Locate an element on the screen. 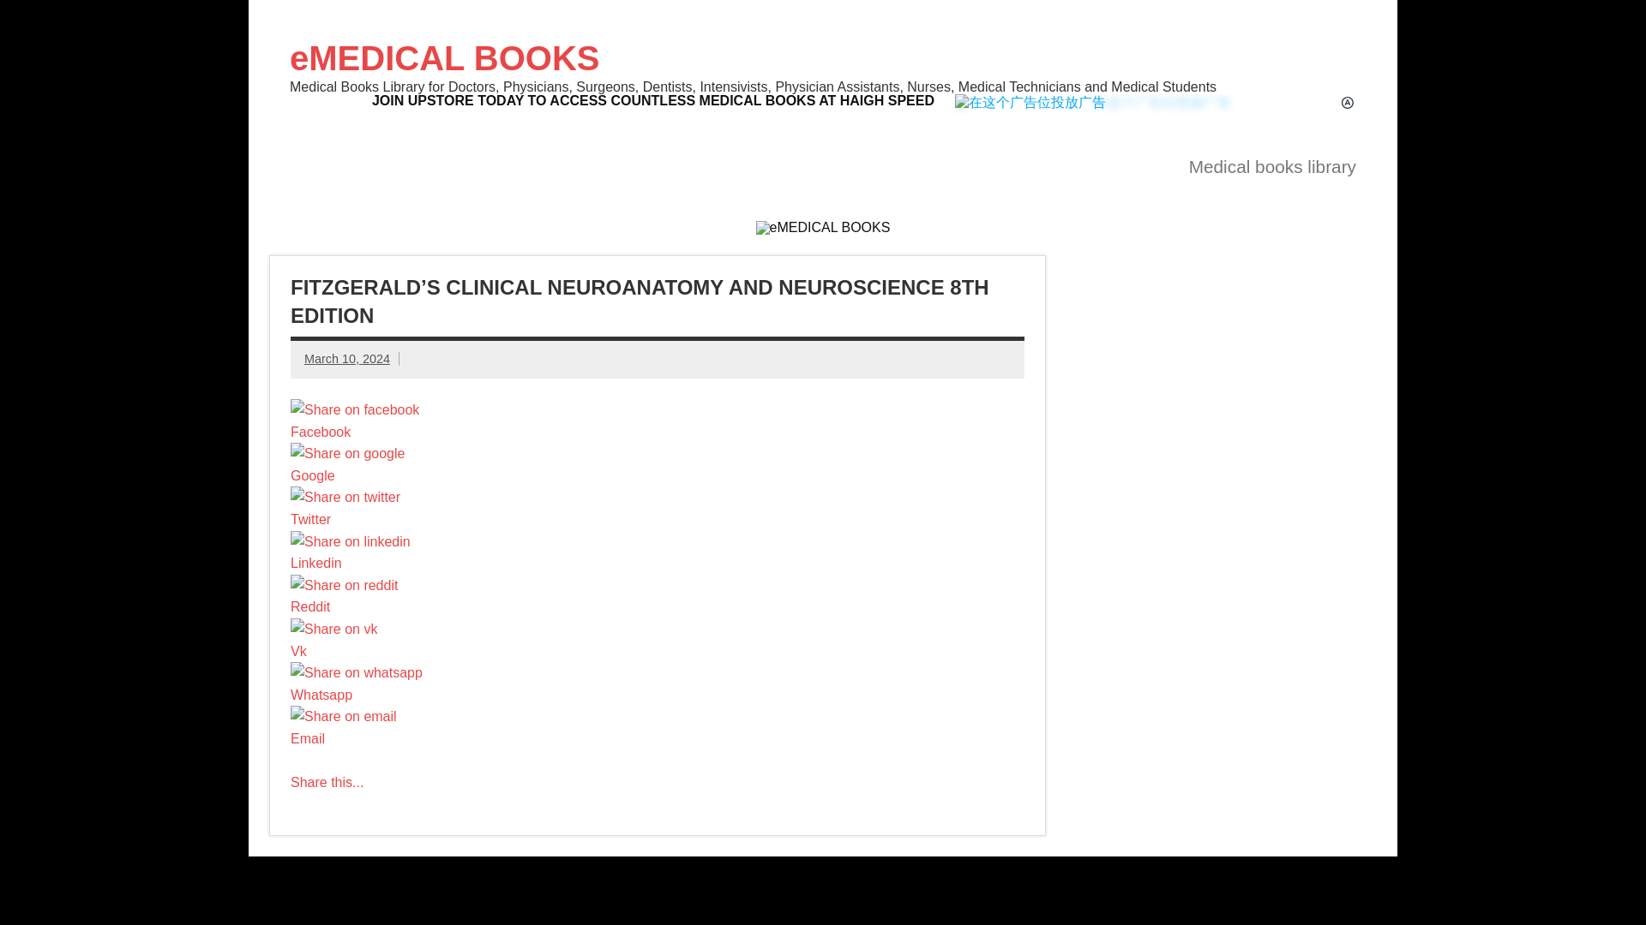 The height and width of the screenshot is (925, 1646). Reddit is located at coordinates (357, 606).